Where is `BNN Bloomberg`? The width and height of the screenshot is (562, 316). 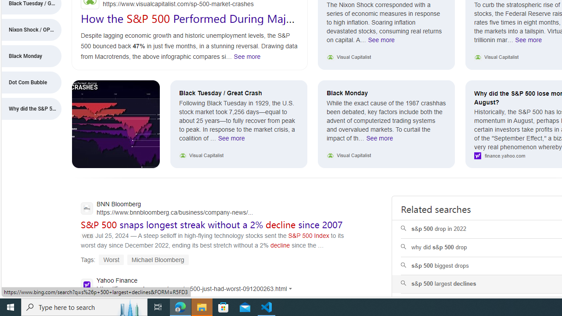
BNN Bloomberg is located at coordinates (167, 209).